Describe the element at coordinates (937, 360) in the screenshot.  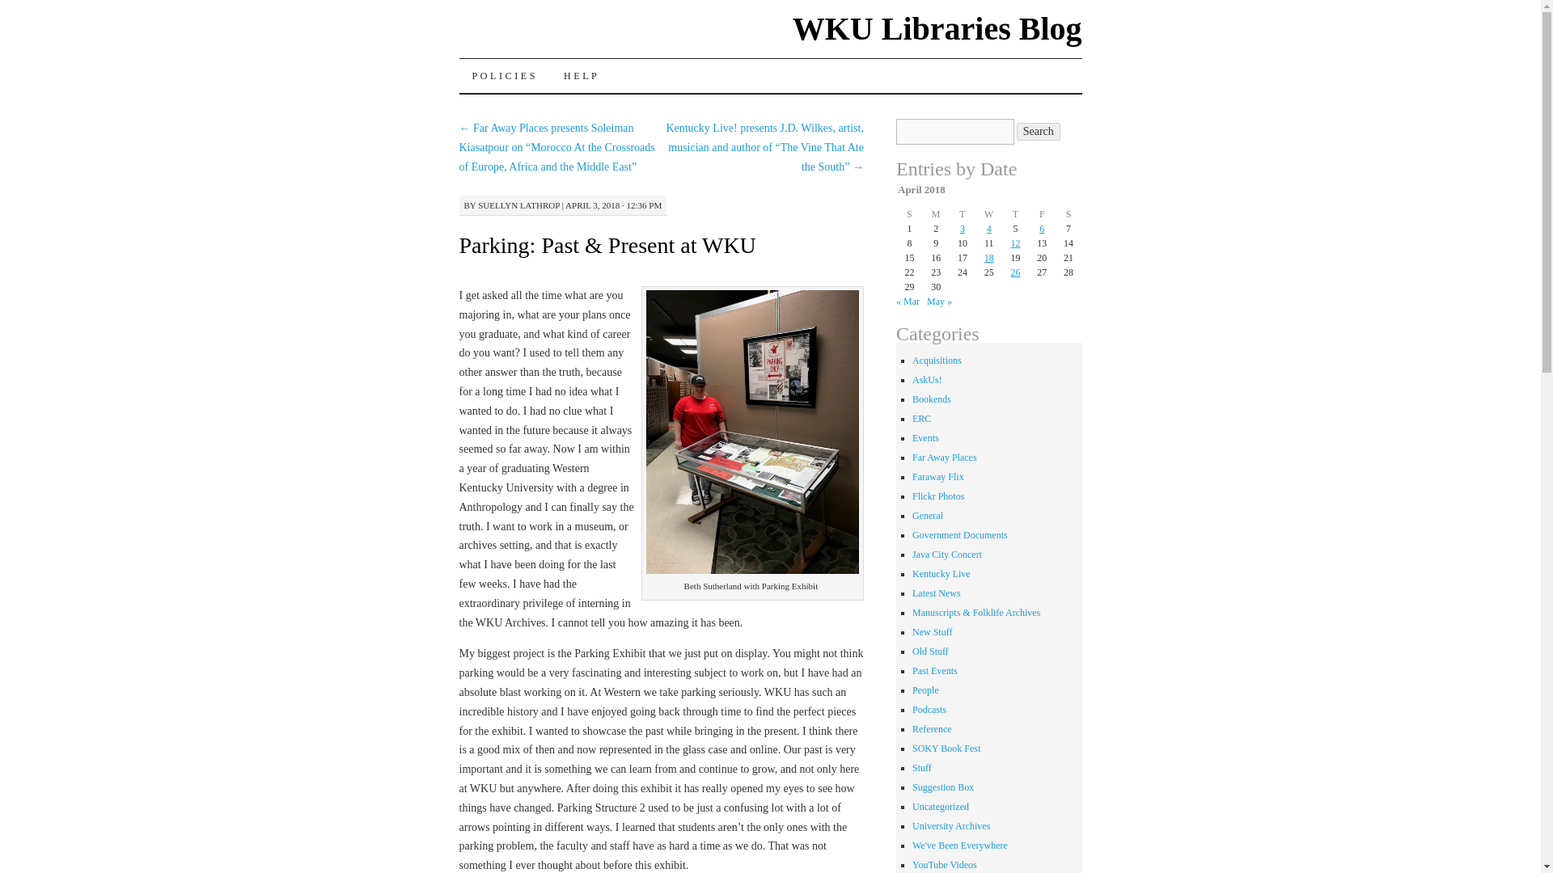
I see `Acquisitions` at that location.